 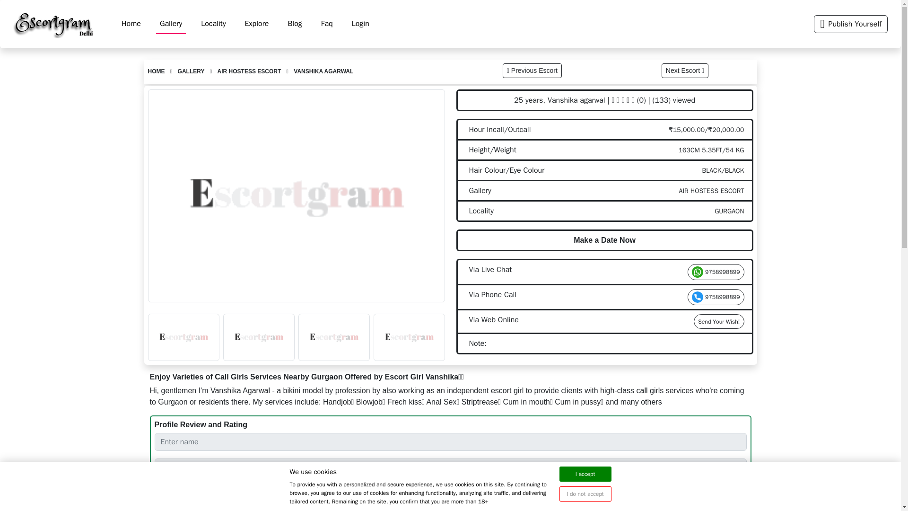 I want to click on Return To Gallery, so click(x=191, y=71).